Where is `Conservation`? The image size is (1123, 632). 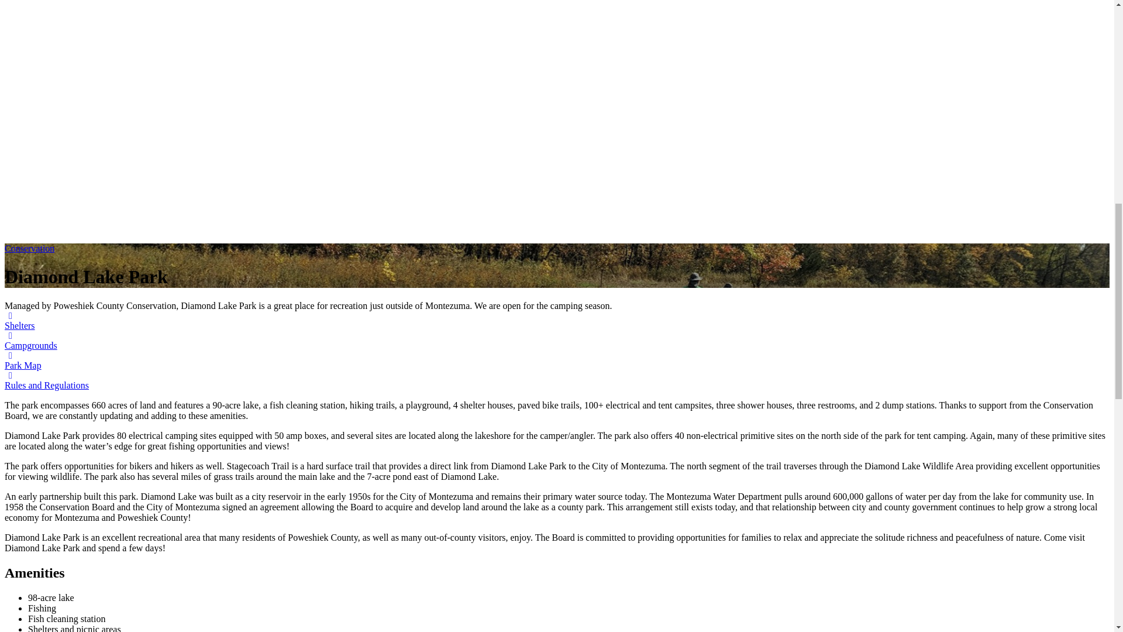 Conservation is located at coordinates (29, 248).